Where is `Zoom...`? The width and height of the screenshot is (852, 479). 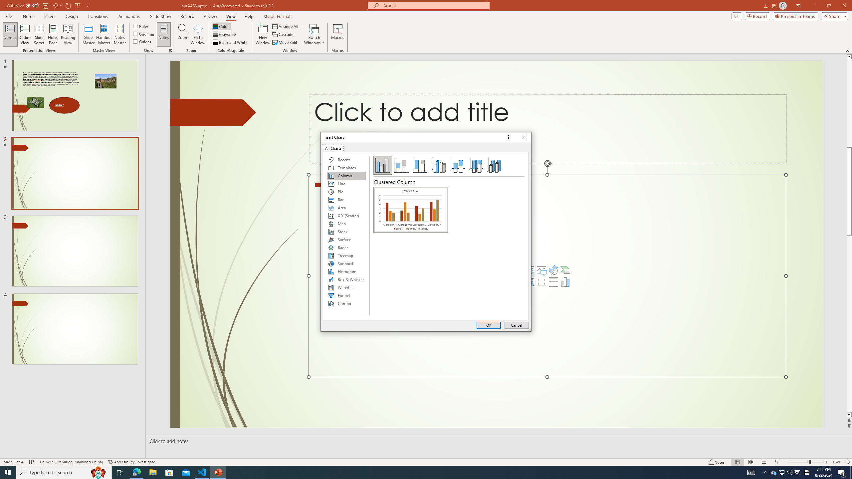 Zoom... is located at coordinates (183, 34).